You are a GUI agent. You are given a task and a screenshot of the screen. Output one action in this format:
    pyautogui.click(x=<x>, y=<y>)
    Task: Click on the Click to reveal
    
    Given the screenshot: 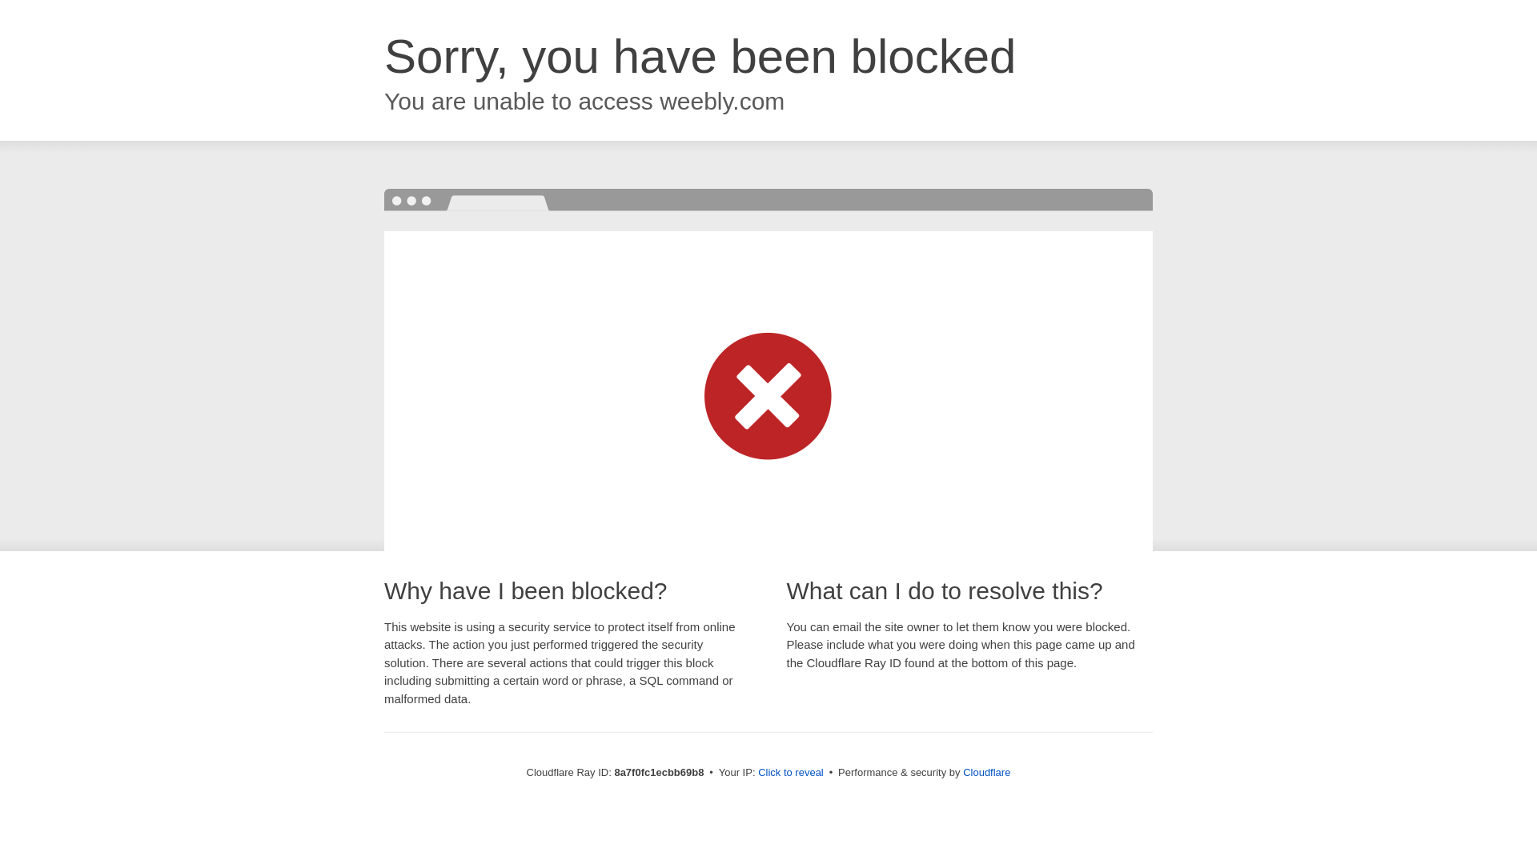 What is the action you would take?
    pyautogui.click(x=791, y=773)
    